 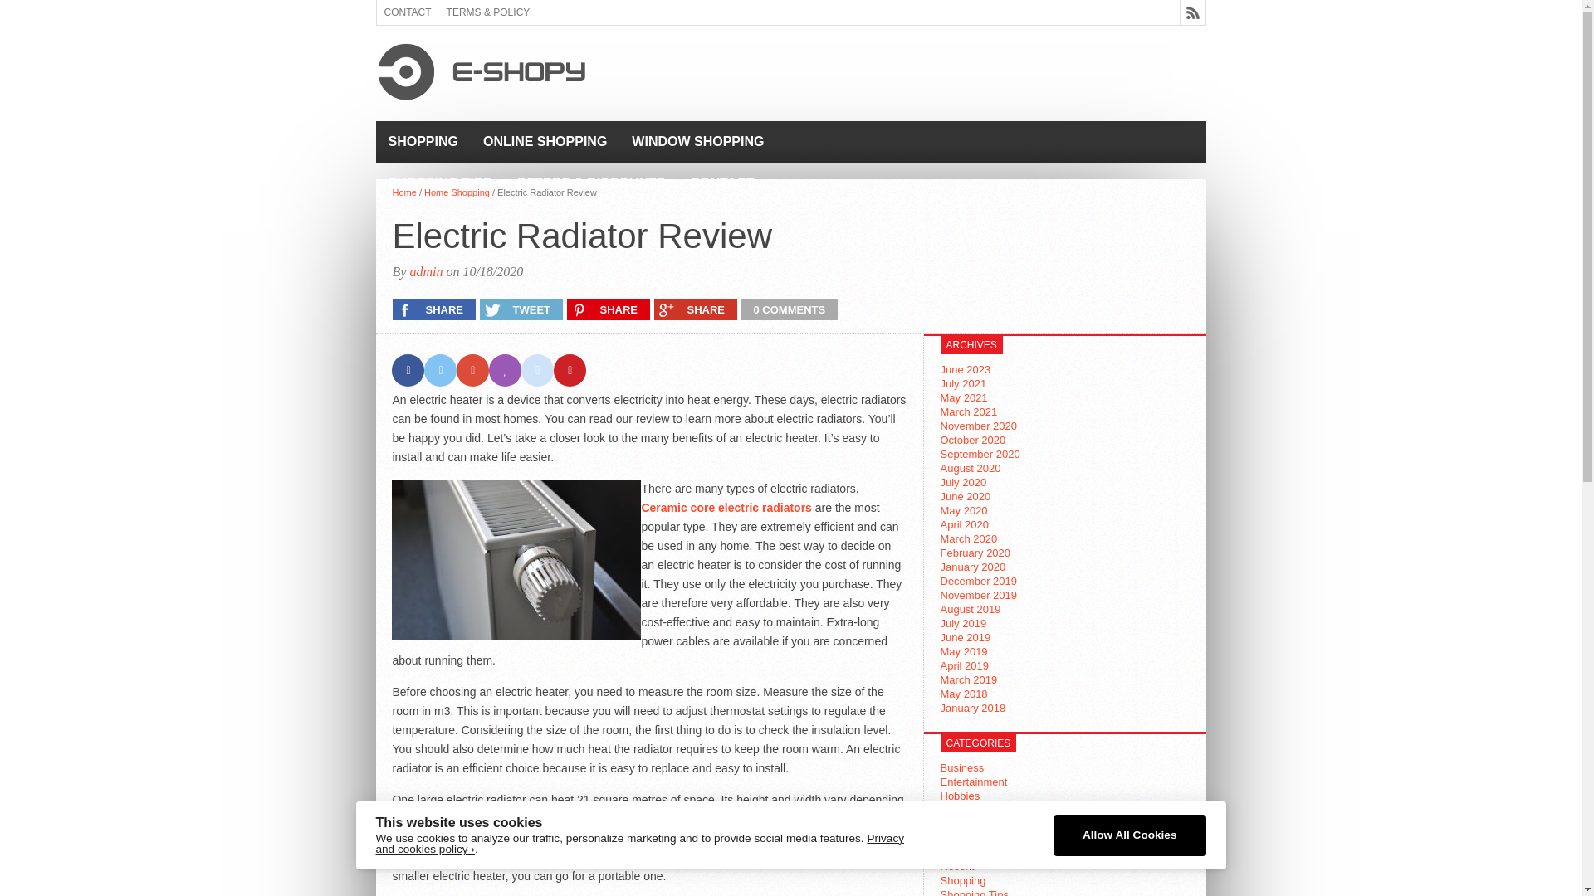 I want to click on ONLINE SHOPPING, so click(x=545, y=141).